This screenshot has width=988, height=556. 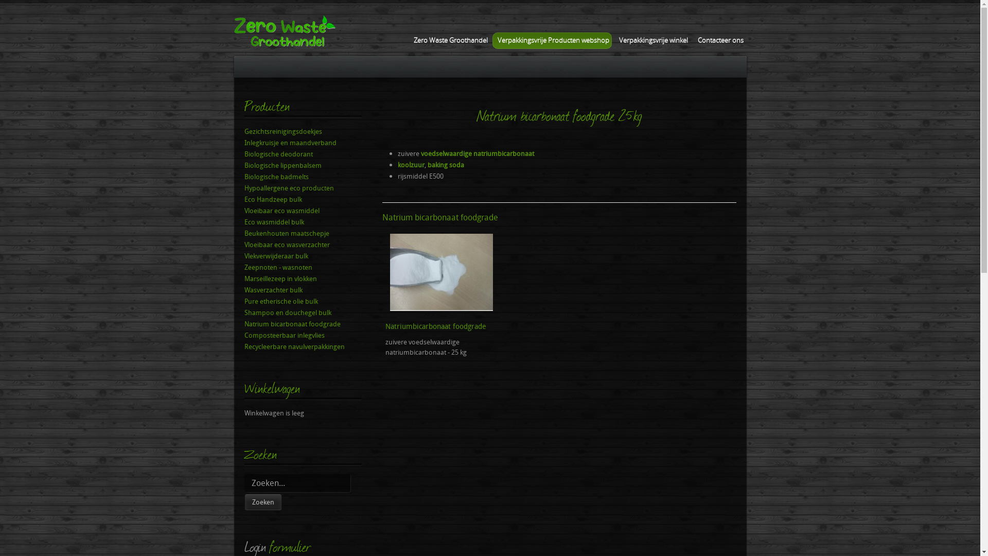 What do you see at coordinates (303, 154) in the screenshot?
I see `Biologische deodorant` at bounding box center [303, 154].